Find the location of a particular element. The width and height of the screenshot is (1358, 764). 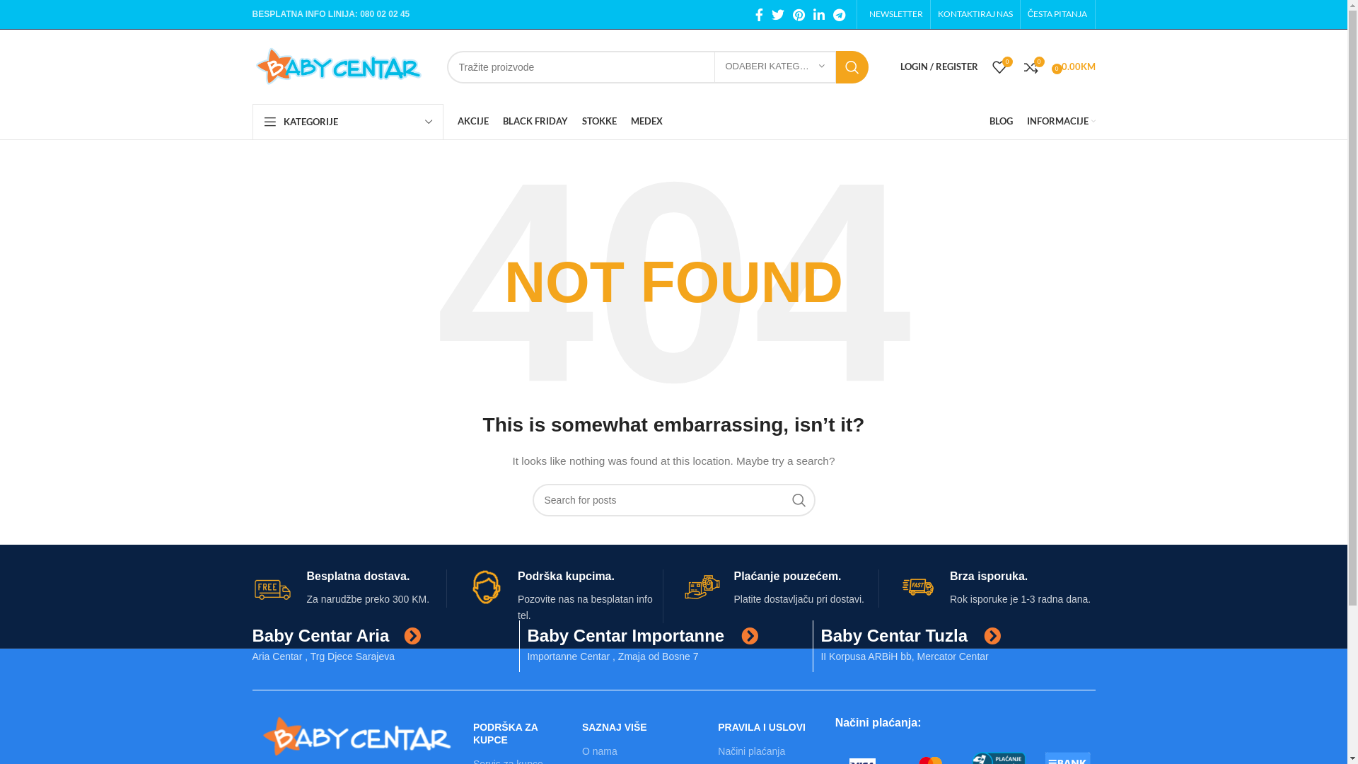

O nama is located at coordinates (642, 751).